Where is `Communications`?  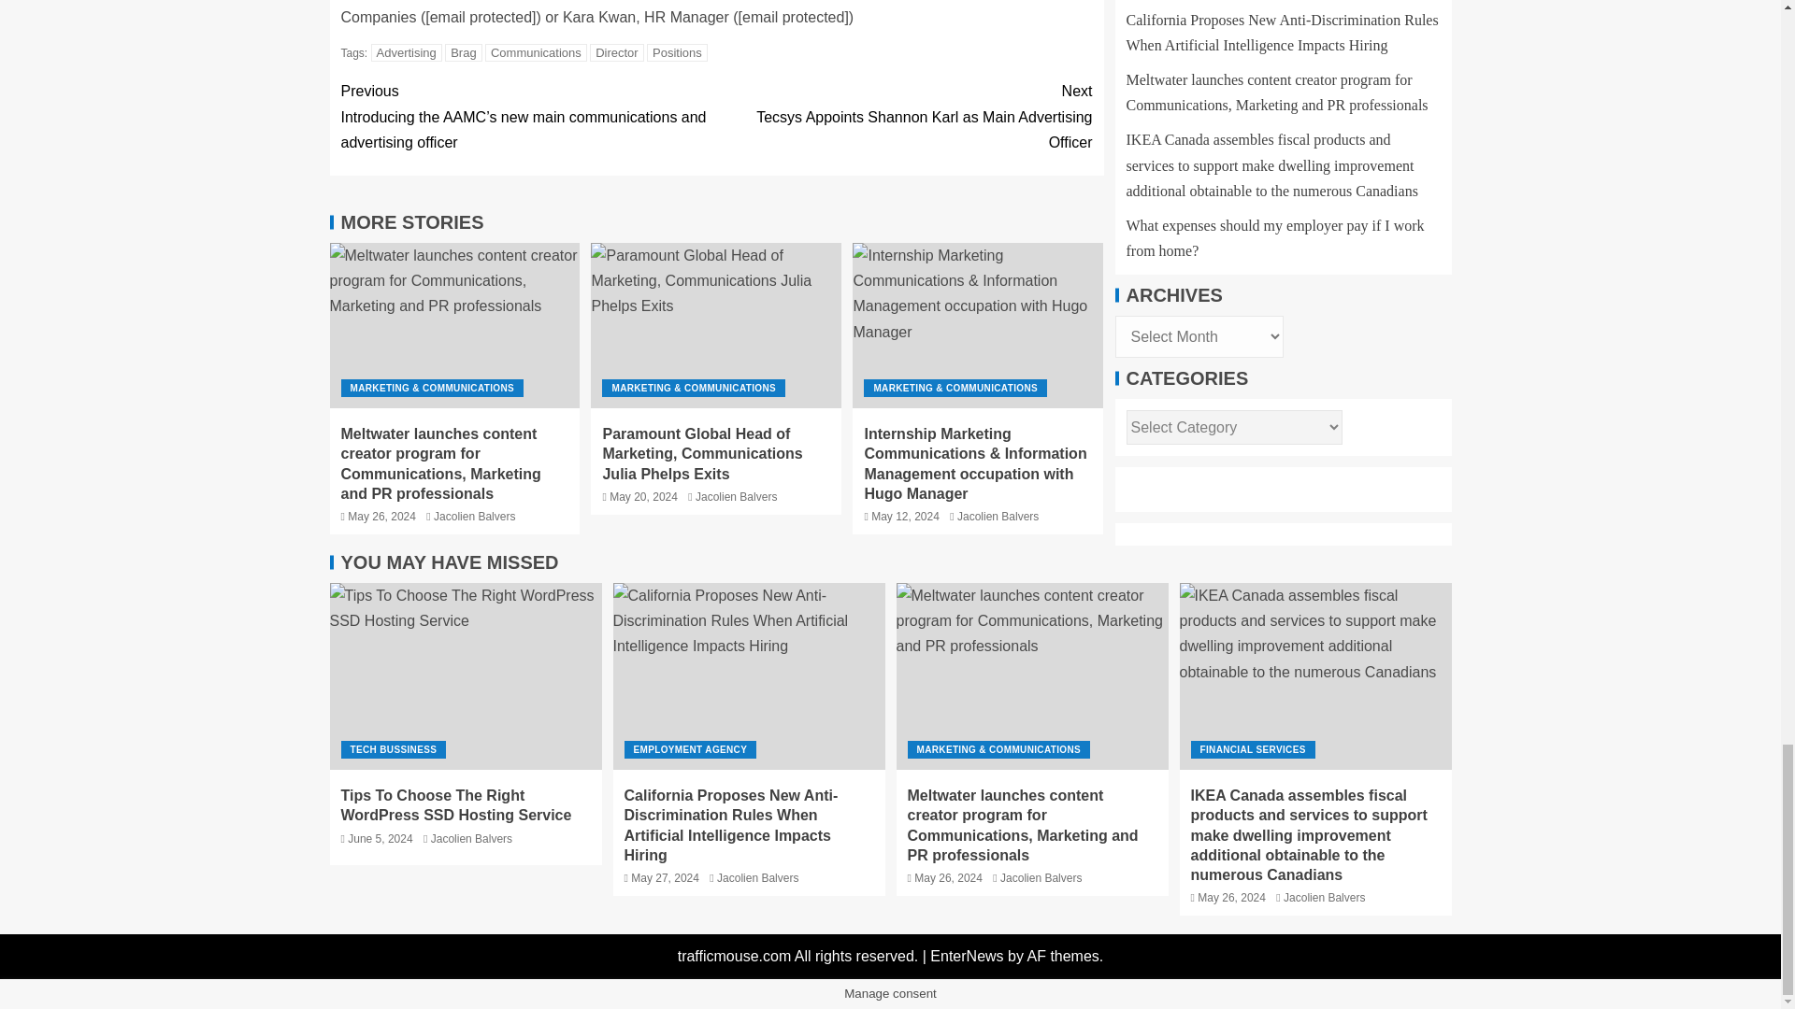 Communications is located at coordinates (535, 52).